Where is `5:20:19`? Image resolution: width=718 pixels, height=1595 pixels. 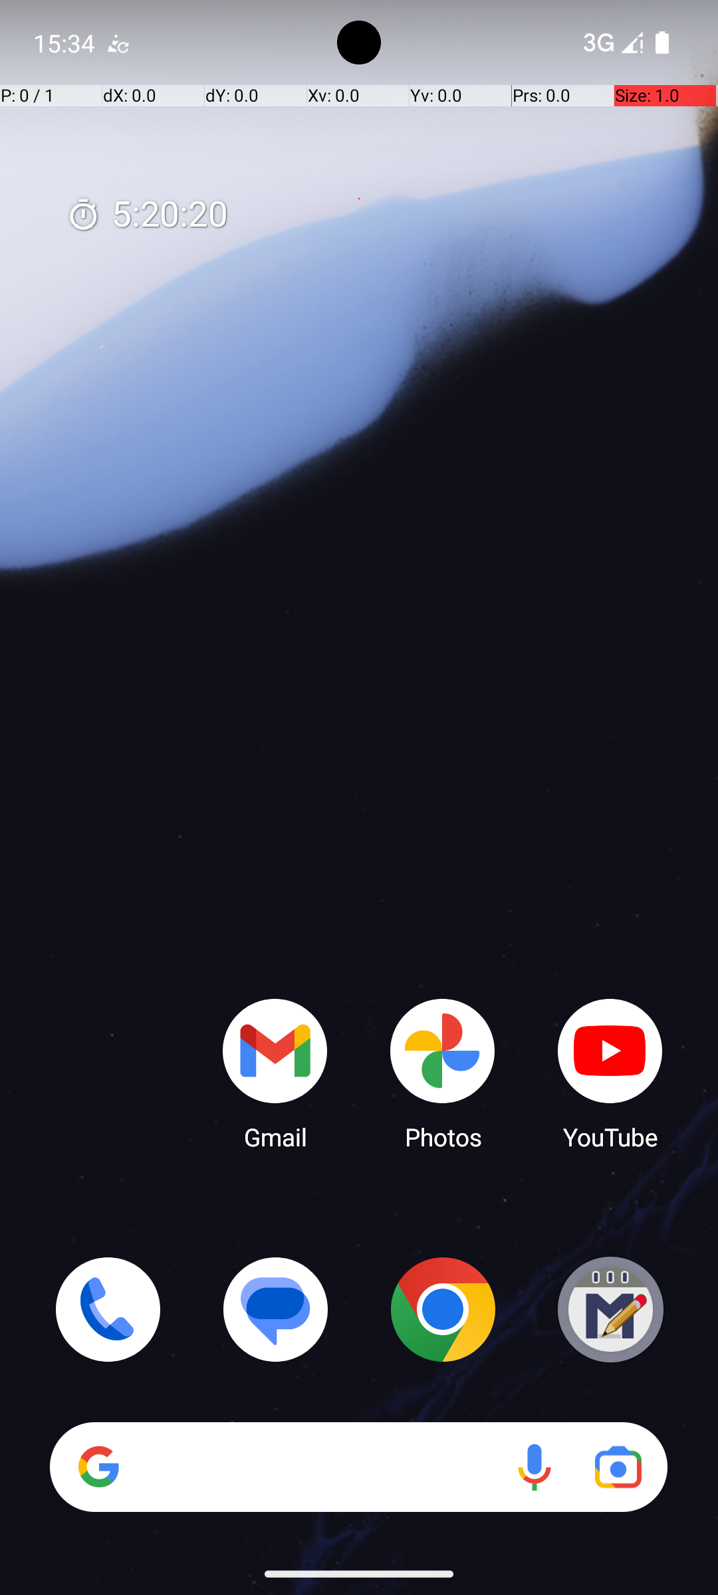
5:20:19 is located at coordinates (147, 215).